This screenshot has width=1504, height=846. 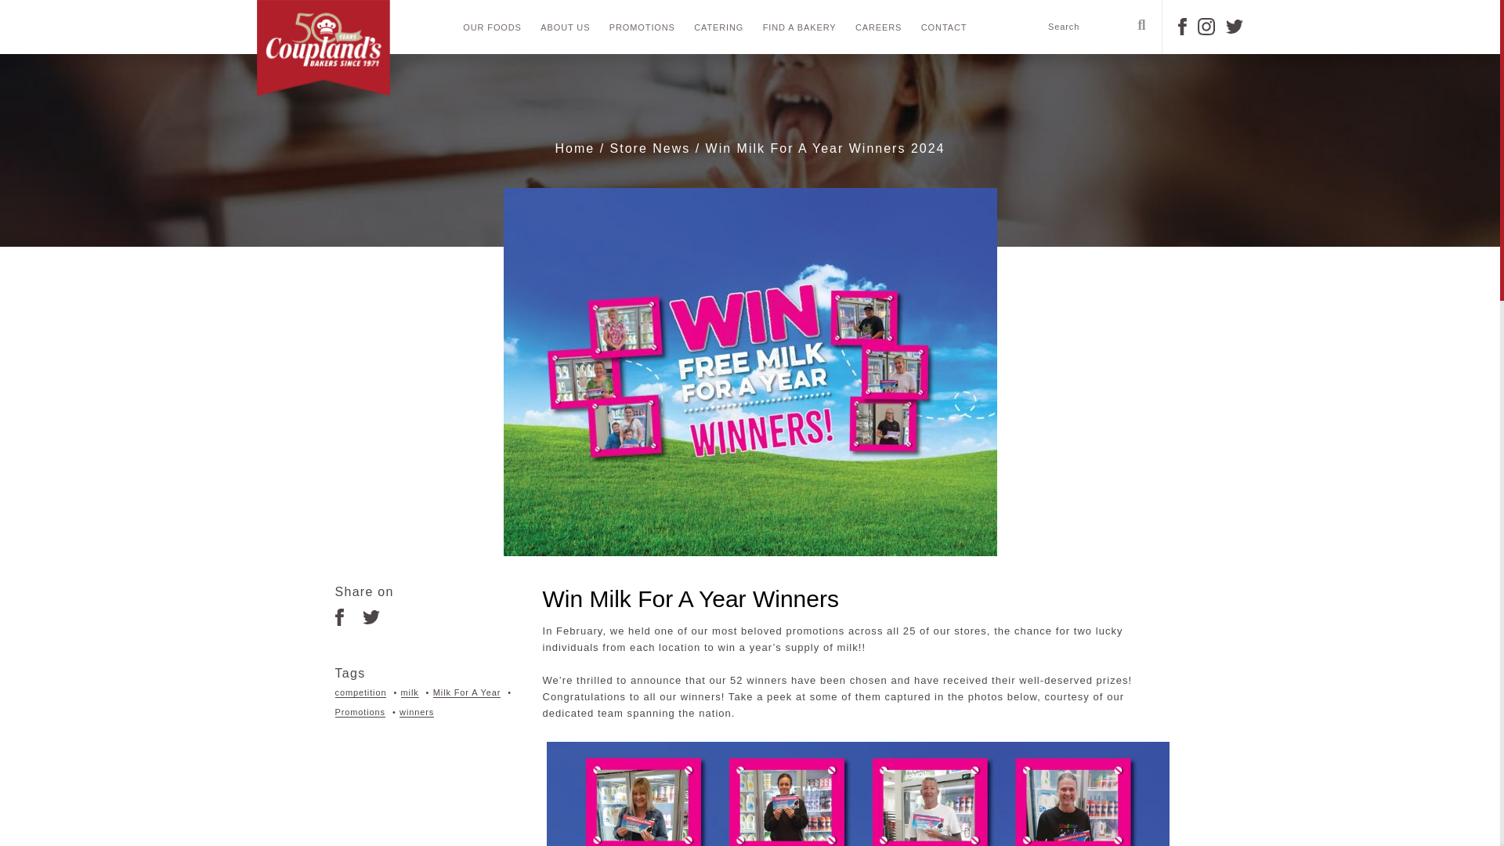 What do you see at coordinates (642, 27) in the screenshot?
I see `PROMOTIONS` at bounding box center [642, 27].